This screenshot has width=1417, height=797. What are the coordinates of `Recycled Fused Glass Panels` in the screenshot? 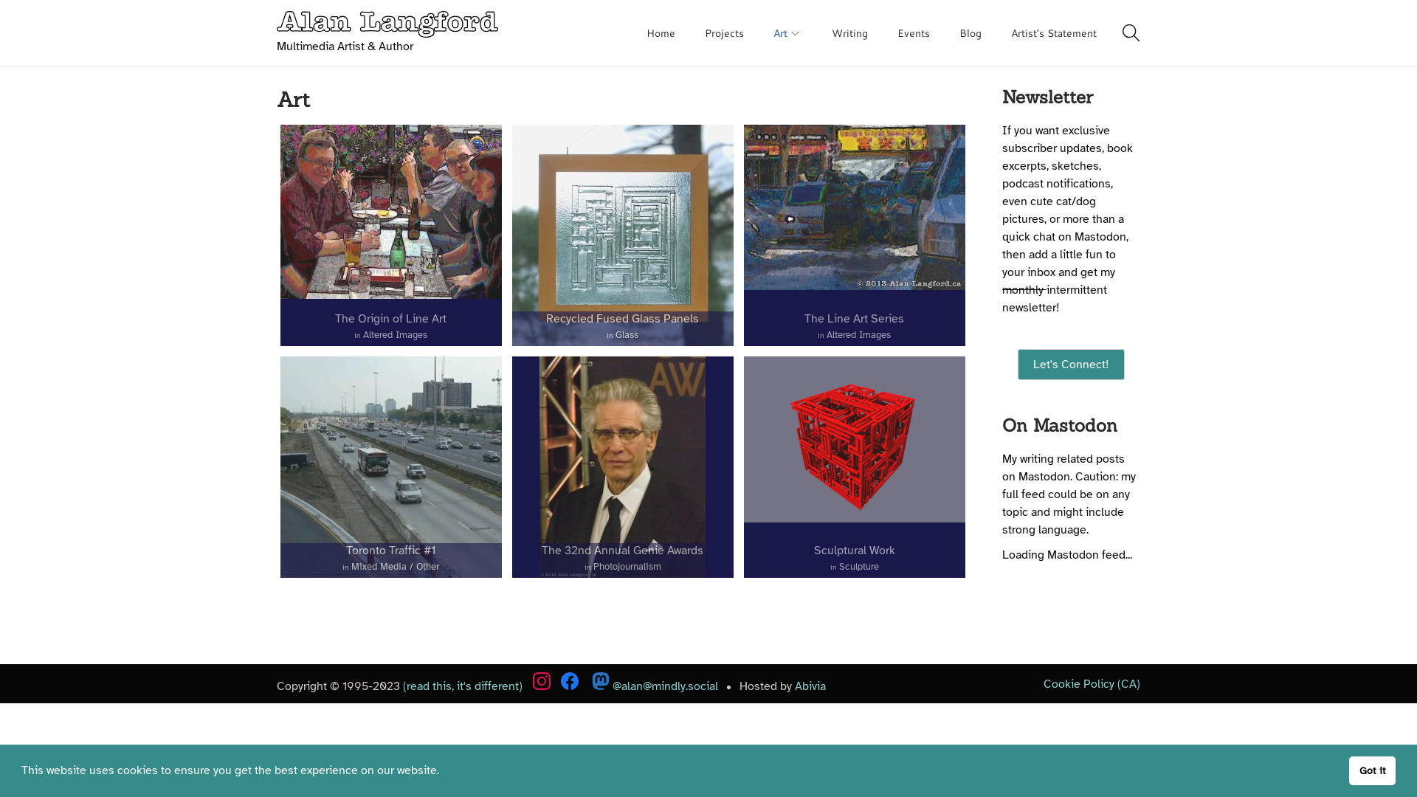 It's located at (623, 319).